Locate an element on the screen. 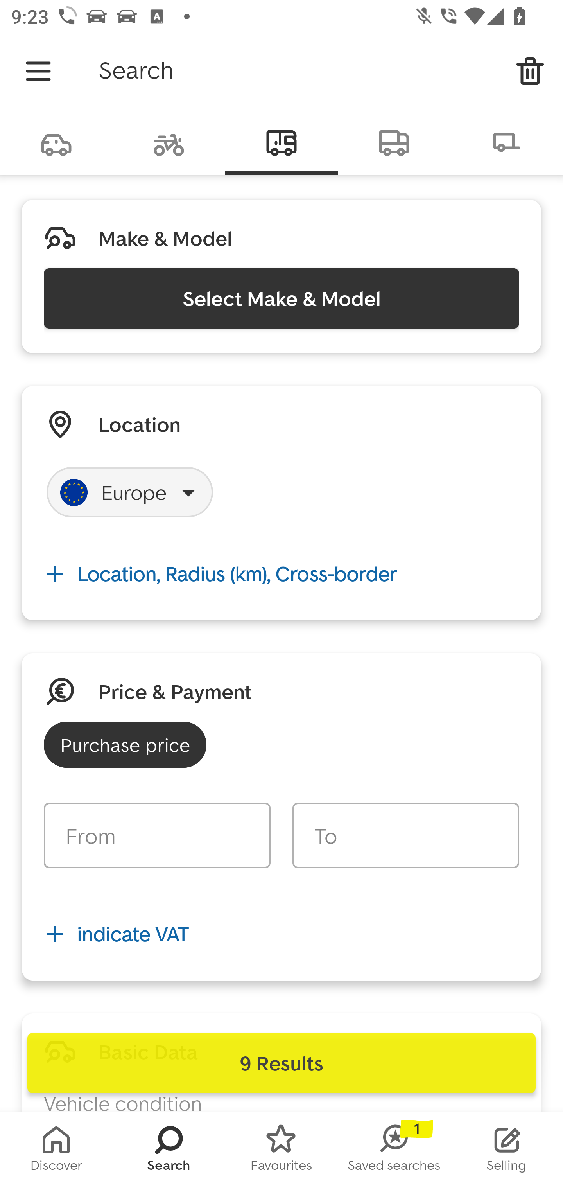 This screenshot has height=1189, width=563. CAR_SEARCH is located at coordinates (56, 142).